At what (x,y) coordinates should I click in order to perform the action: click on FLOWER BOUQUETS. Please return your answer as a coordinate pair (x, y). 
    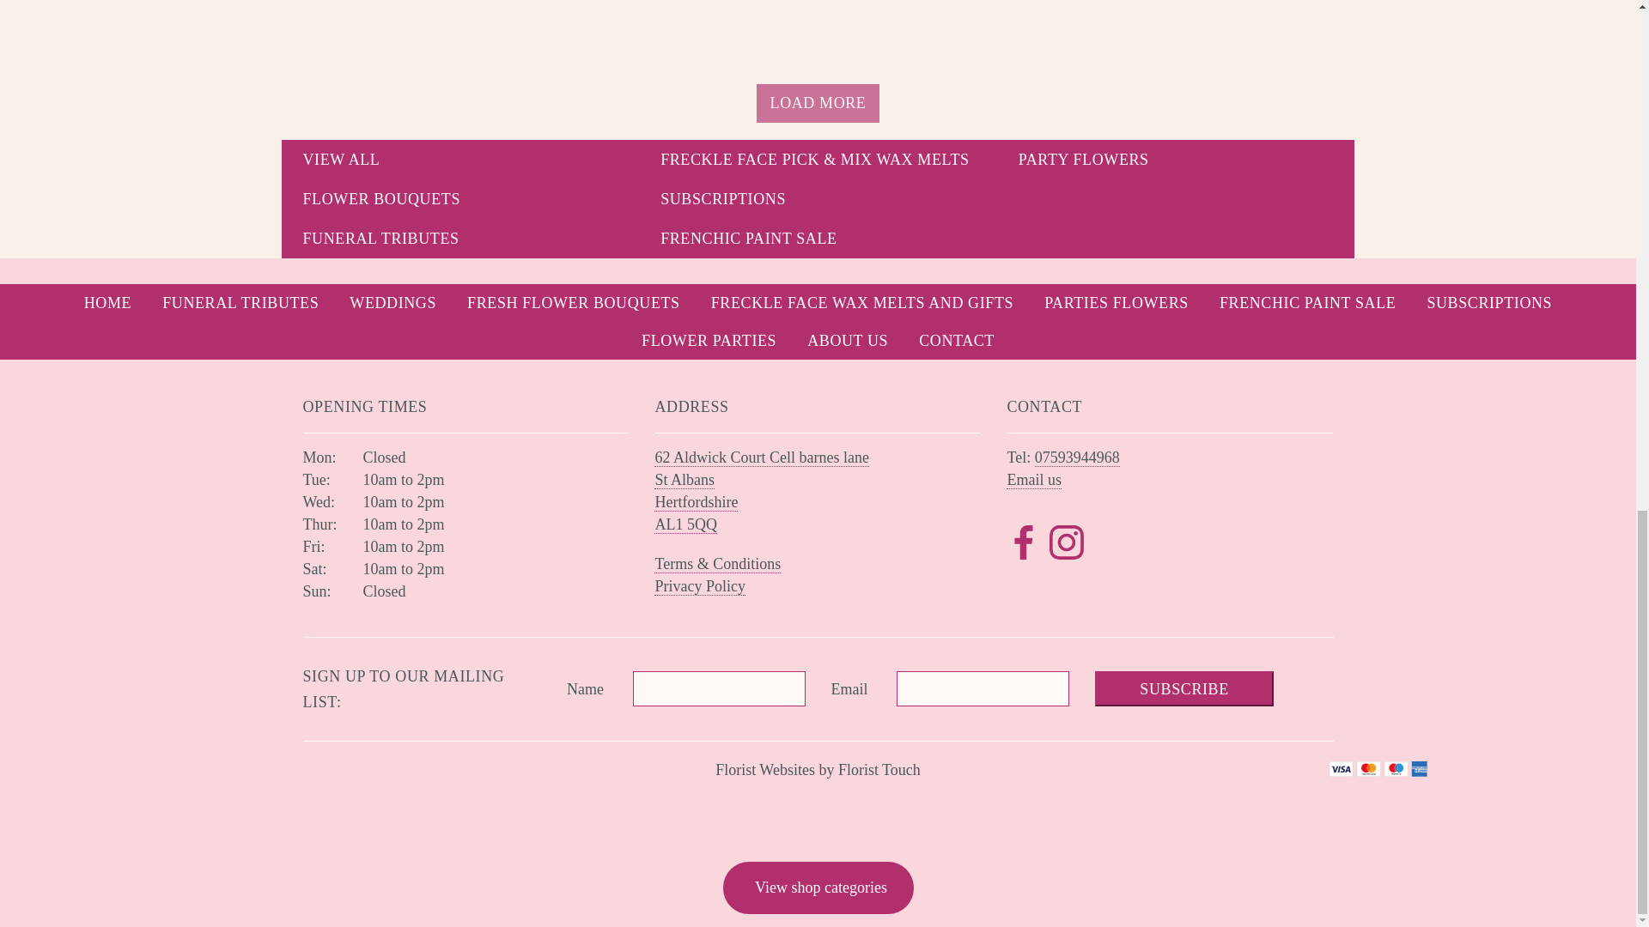
    Looking at the image, I should click on (460, 199).